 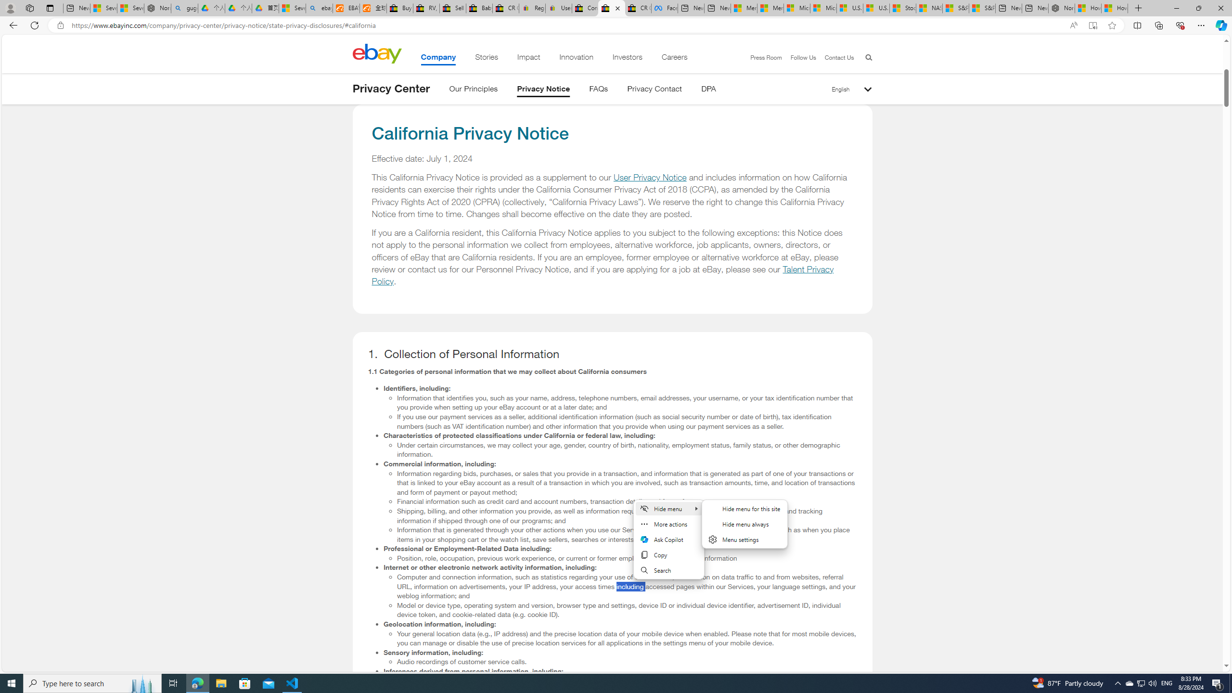 I want to click on Baby Keepsakes & Announcements for sale | eBay, so click(x=479, y=8).